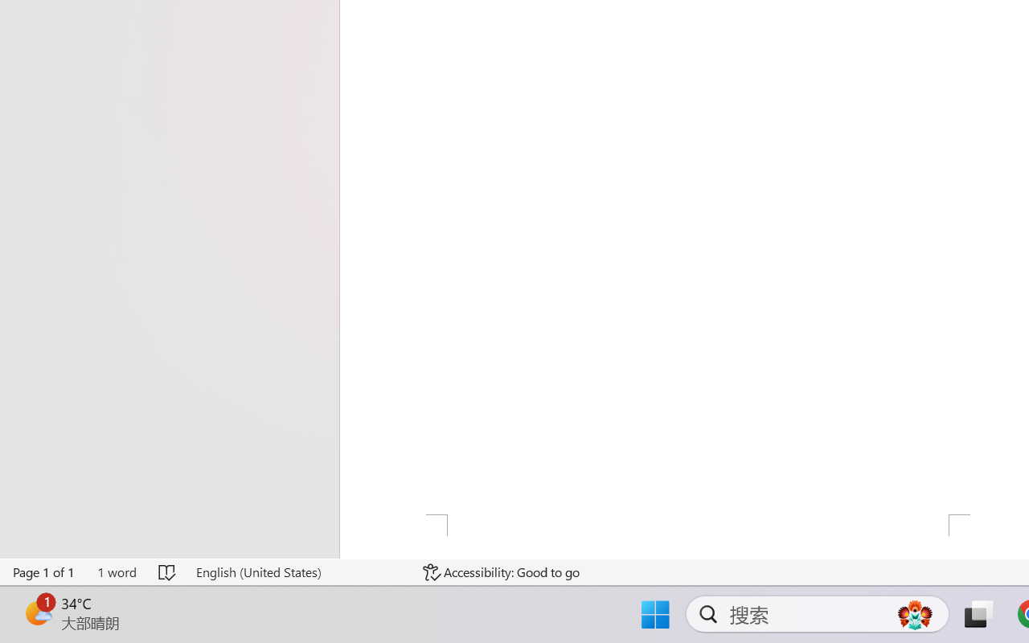 Image resolution: width=1029 pixels, height=643 pixels. What do you see at coordinates (117, 572) in the screenshot?
I see `Word Count 1 word` at bounding box center [117, 572].